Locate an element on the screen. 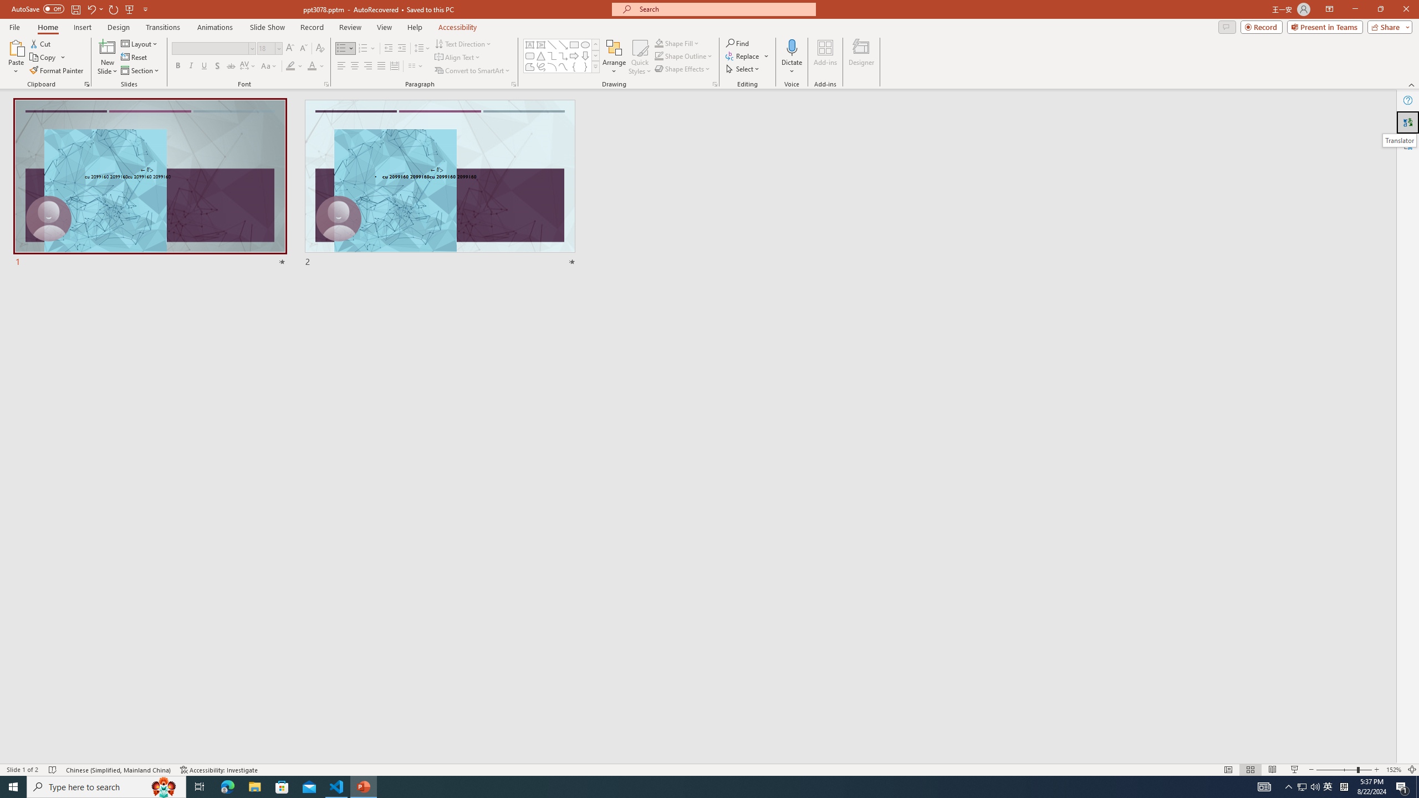  Bullets is located at coordinates (345, 49).